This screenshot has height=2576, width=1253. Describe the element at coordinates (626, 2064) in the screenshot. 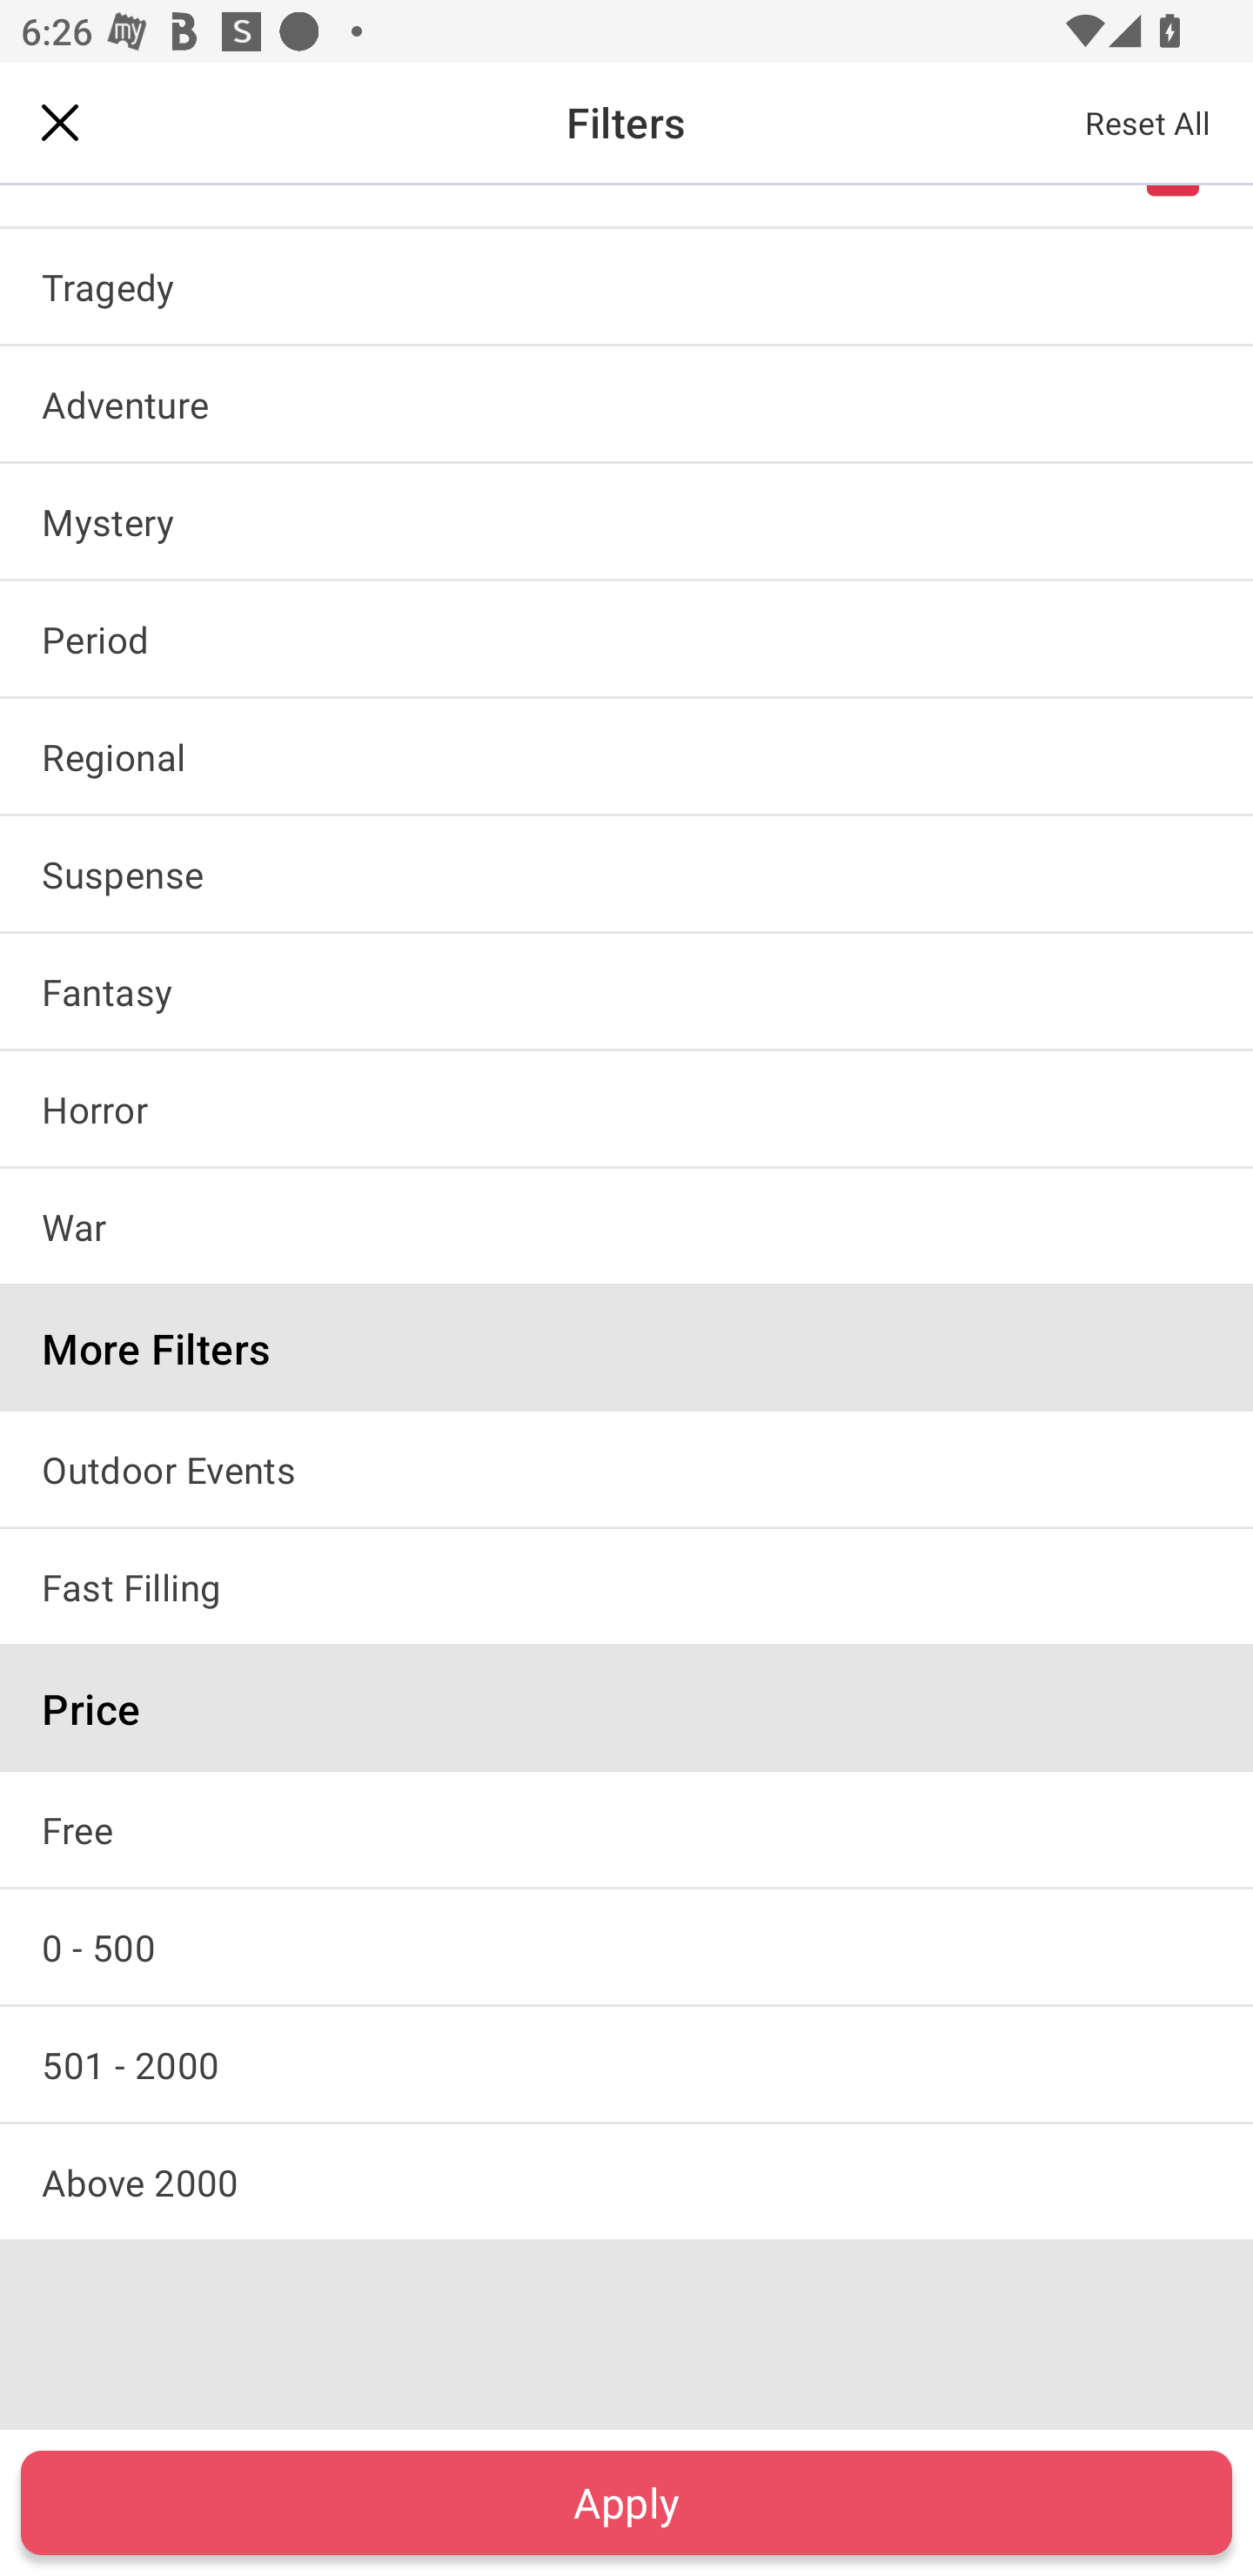

I see `501 - 2000` at that location.